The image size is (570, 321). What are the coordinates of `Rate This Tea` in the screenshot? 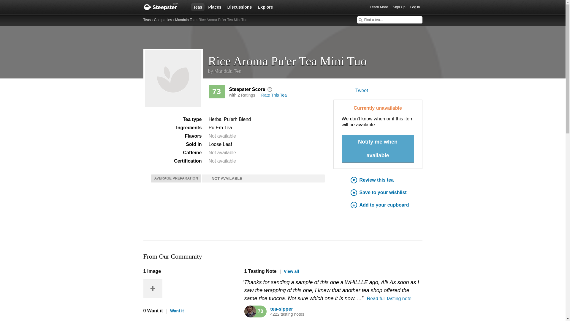 It's located at (274, 95).